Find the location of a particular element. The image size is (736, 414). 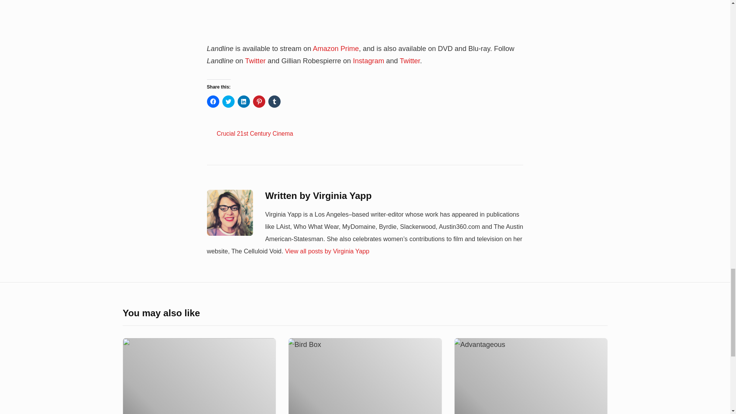

Click to share on Twitter is located at coordinates (228, 101).